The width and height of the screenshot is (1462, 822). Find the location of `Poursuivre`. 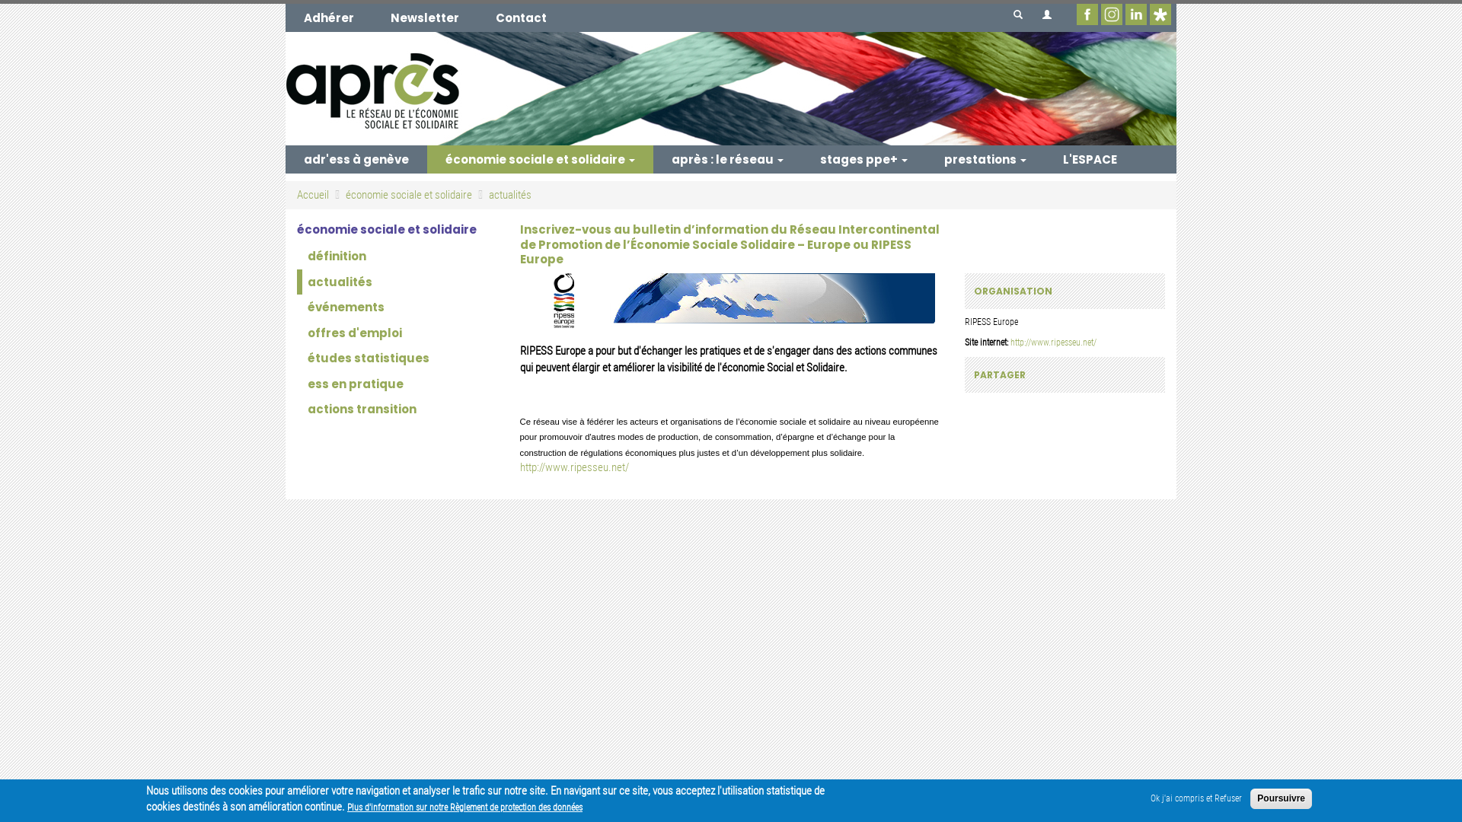

Poursuivre is located at coordinates (1281, 799).